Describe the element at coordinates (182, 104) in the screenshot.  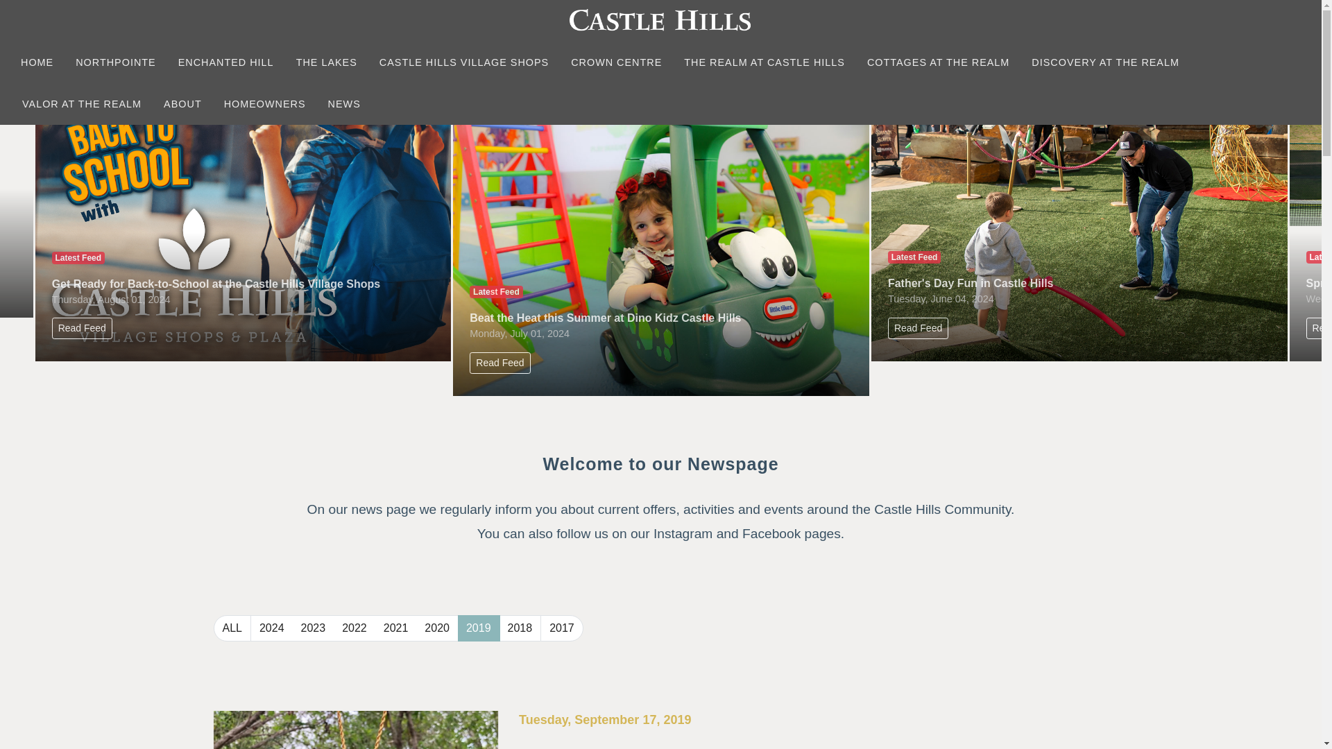
I see `ABOUT` at that location.